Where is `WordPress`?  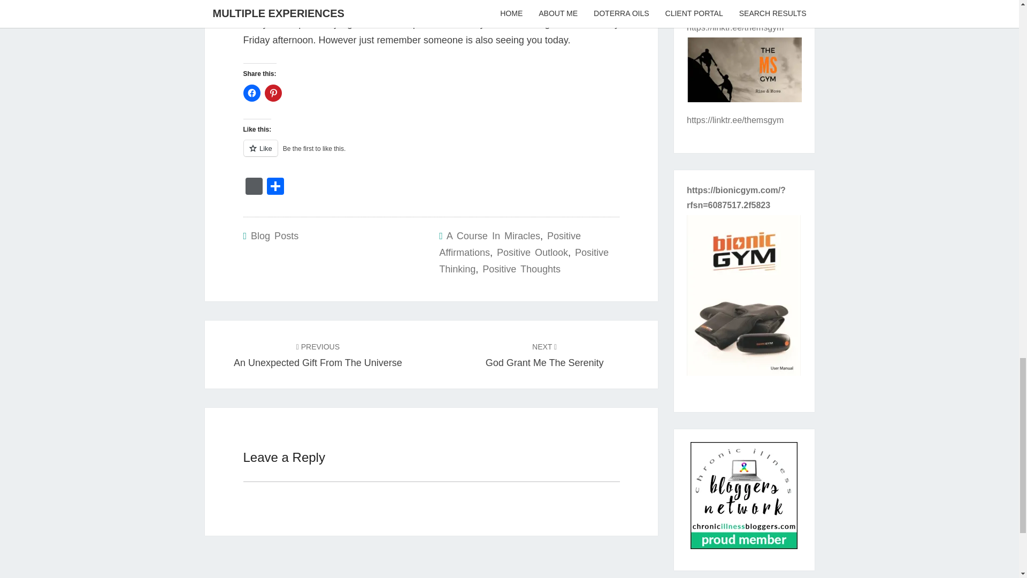
WordPress is located at coordinates (510, 244).